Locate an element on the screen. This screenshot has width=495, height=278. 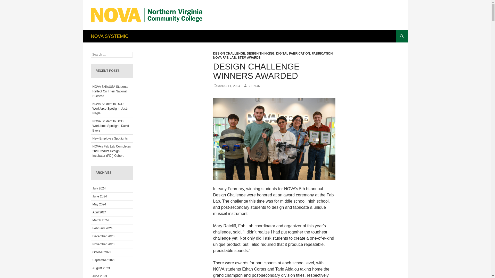
New Employee Spotlights is located at coordinates (110, 138).